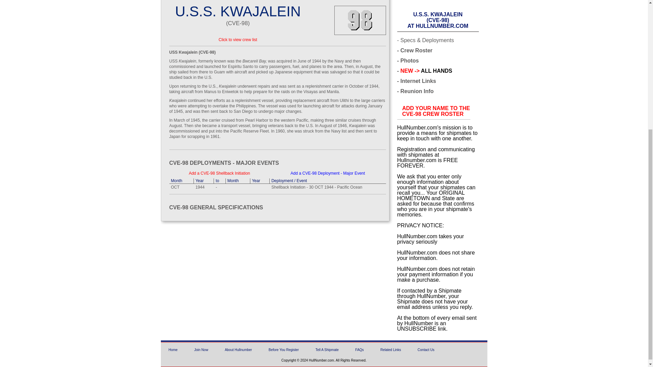  What do you see at coordinates (238, 349) in the screenshot?
I see `Click to view crew list` at bounding box center [238, 349].